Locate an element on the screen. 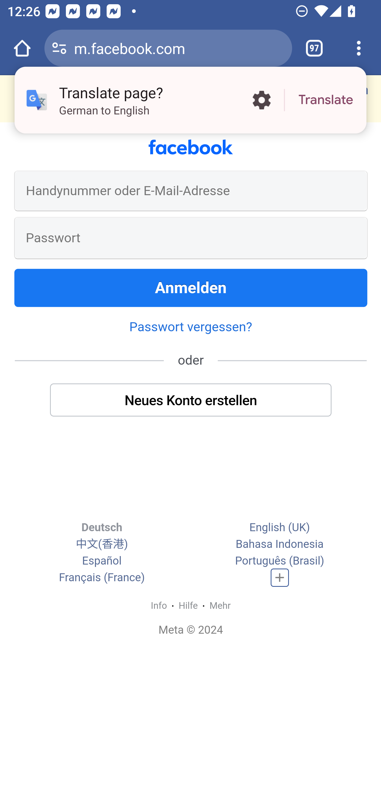  Vollständige Liste aller Sprachen is located at coordinates (280, 578).